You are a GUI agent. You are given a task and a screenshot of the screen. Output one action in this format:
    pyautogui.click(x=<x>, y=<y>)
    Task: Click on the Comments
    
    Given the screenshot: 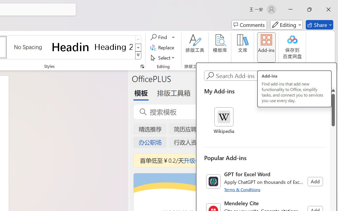 What is the action you would take?
    pyautogui.click(x=249, y=25)
    